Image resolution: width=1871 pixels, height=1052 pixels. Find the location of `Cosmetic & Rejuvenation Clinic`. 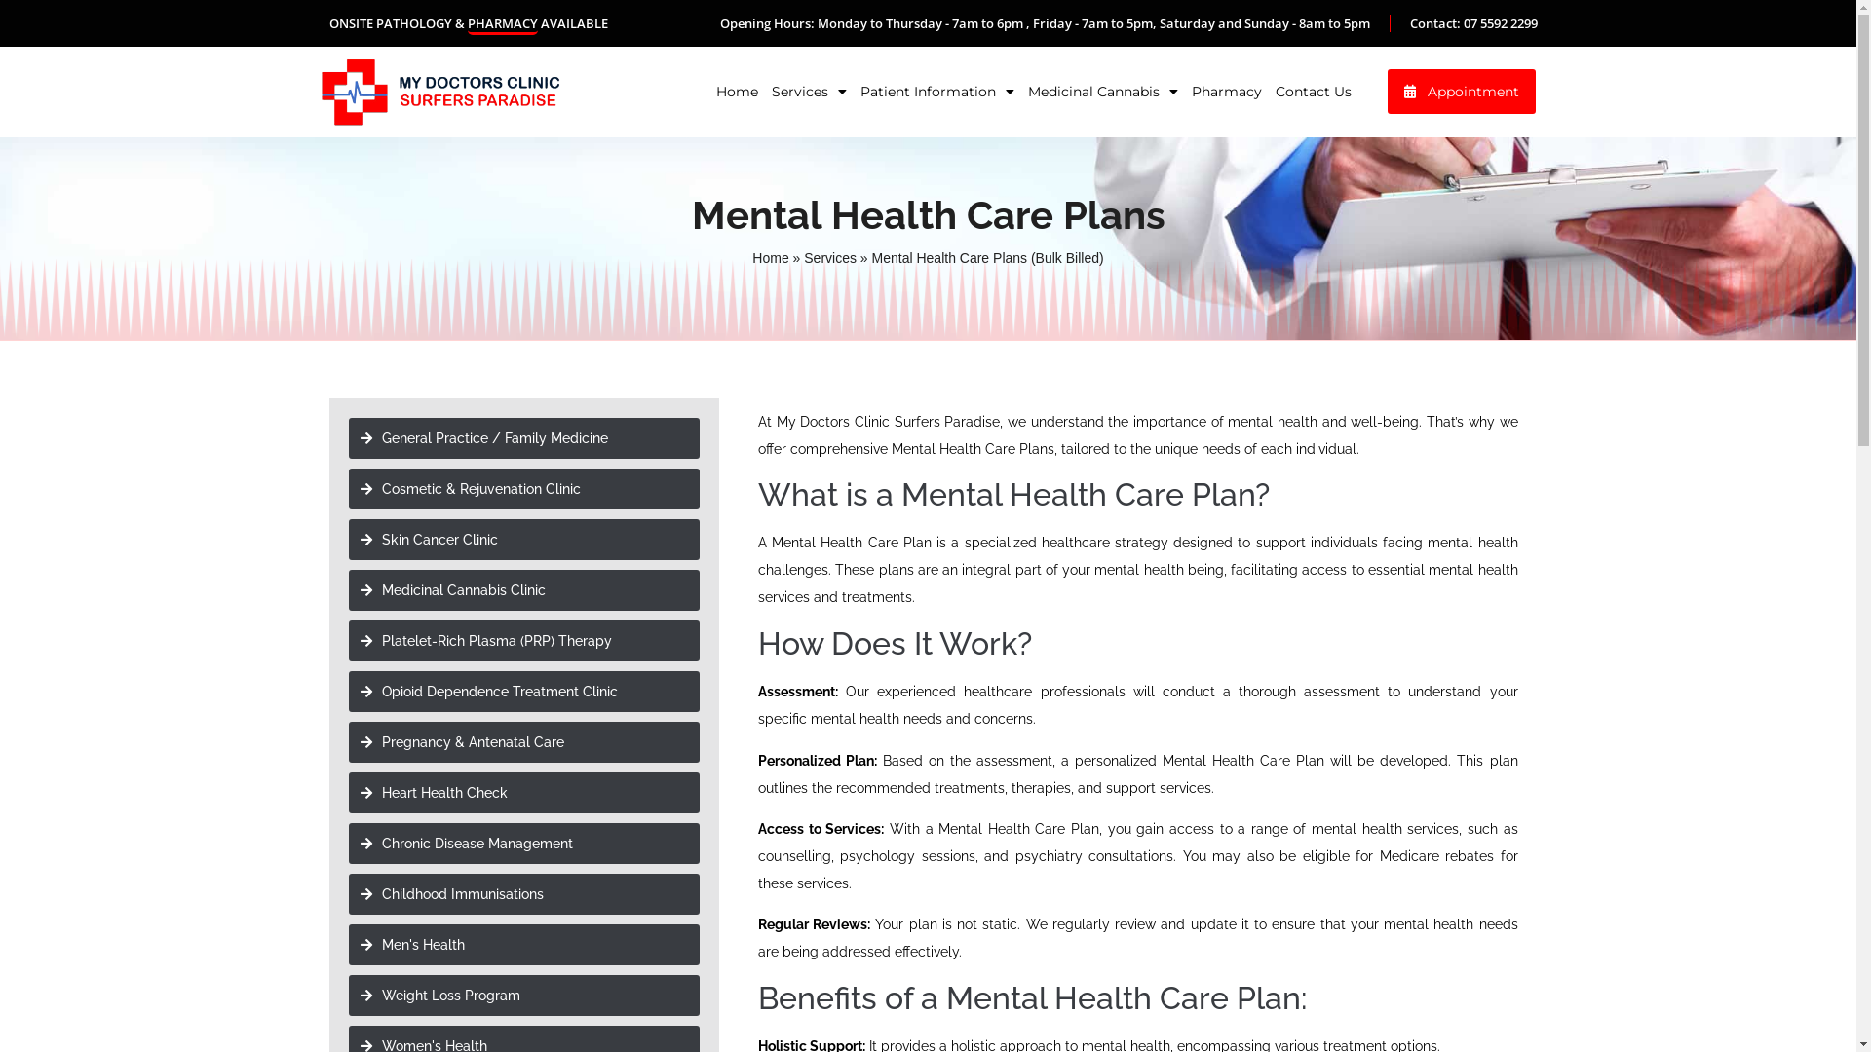

Cosmetic & Rejuvenation Clinic is located at coordinates (524, 489).